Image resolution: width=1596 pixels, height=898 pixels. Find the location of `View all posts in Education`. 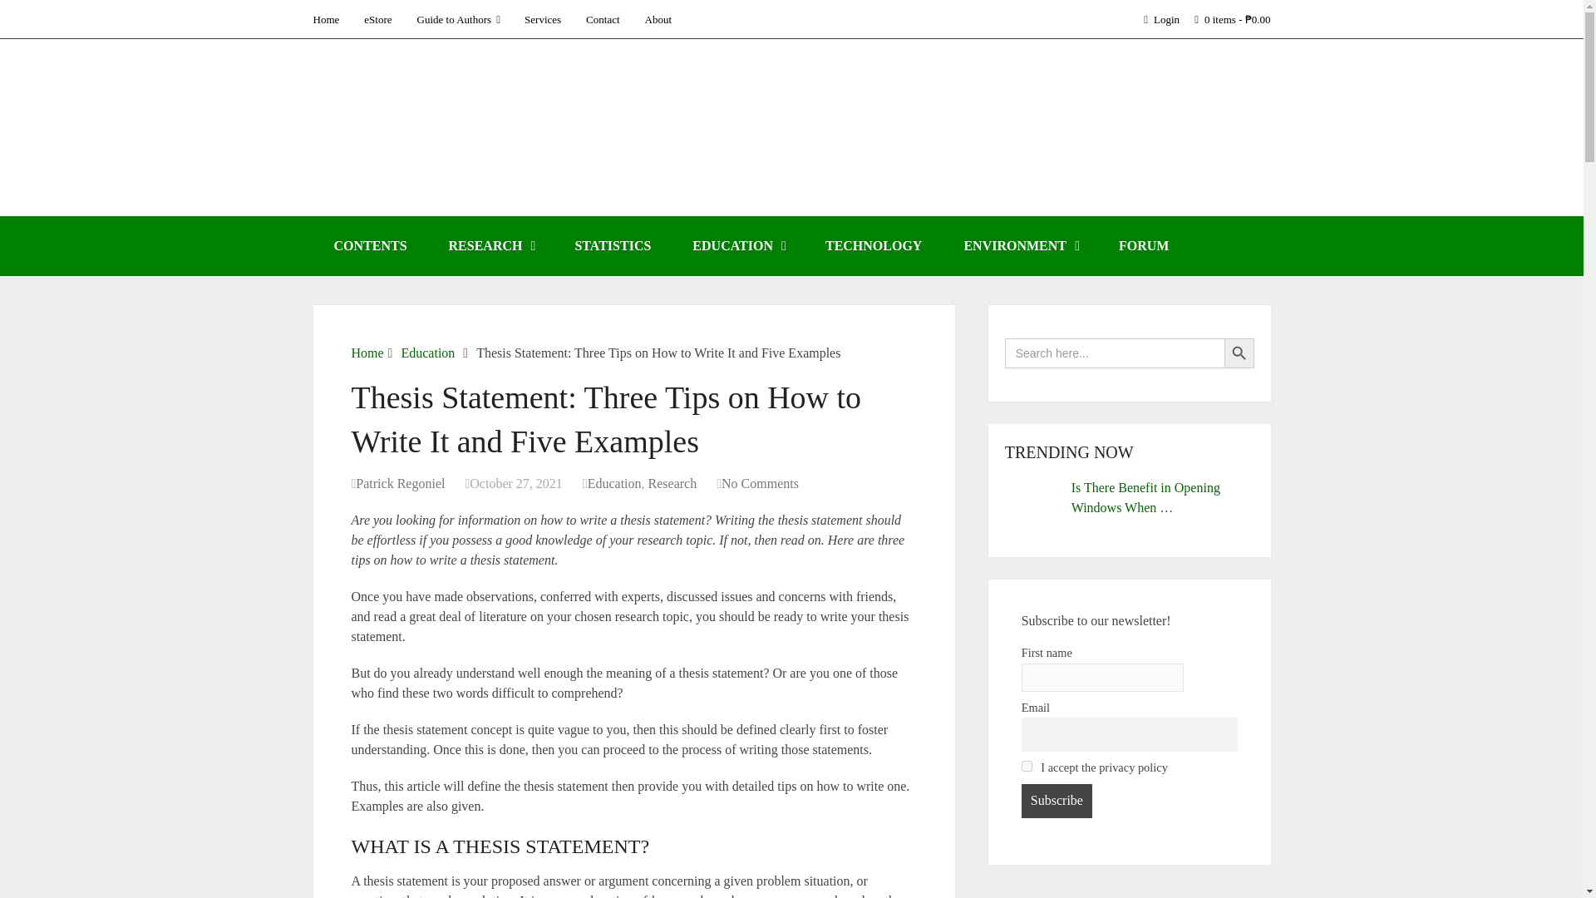

View all posts in Education is located at coordinates (613, 483).